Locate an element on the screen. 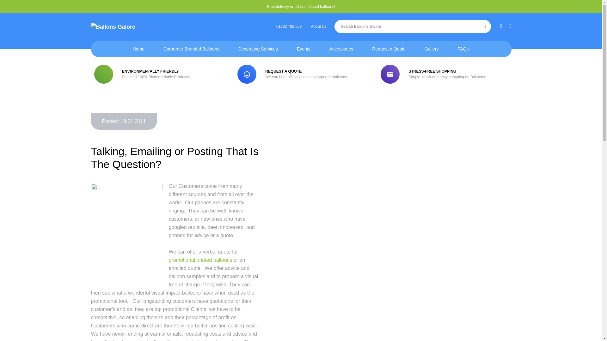  Events is located at coordinates (303, 49).